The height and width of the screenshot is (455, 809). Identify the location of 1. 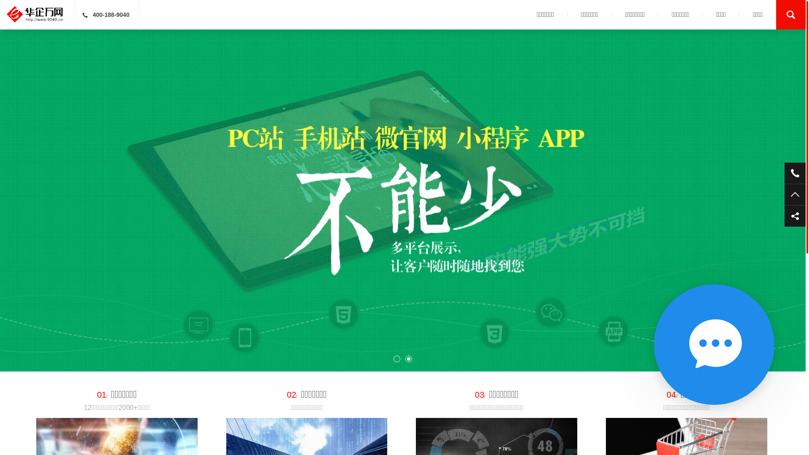
(397, 359).